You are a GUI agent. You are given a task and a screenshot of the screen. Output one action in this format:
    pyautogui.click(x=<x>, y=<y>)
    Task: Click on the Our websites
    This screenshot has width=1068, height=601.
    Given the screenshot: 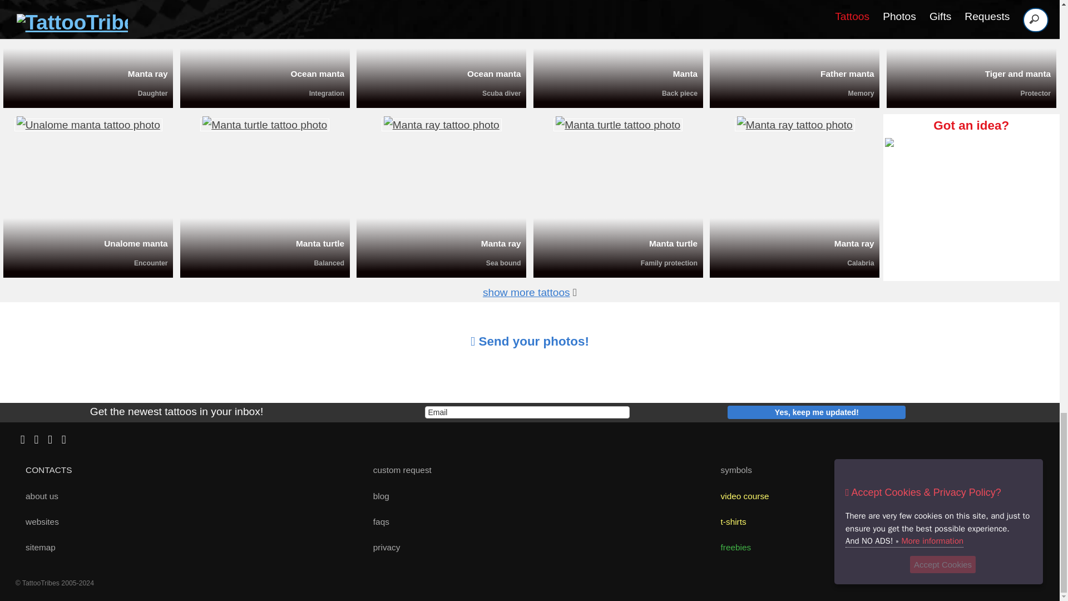 What is the action you would take?
    pyautogui.click(x=38, y=521)
    